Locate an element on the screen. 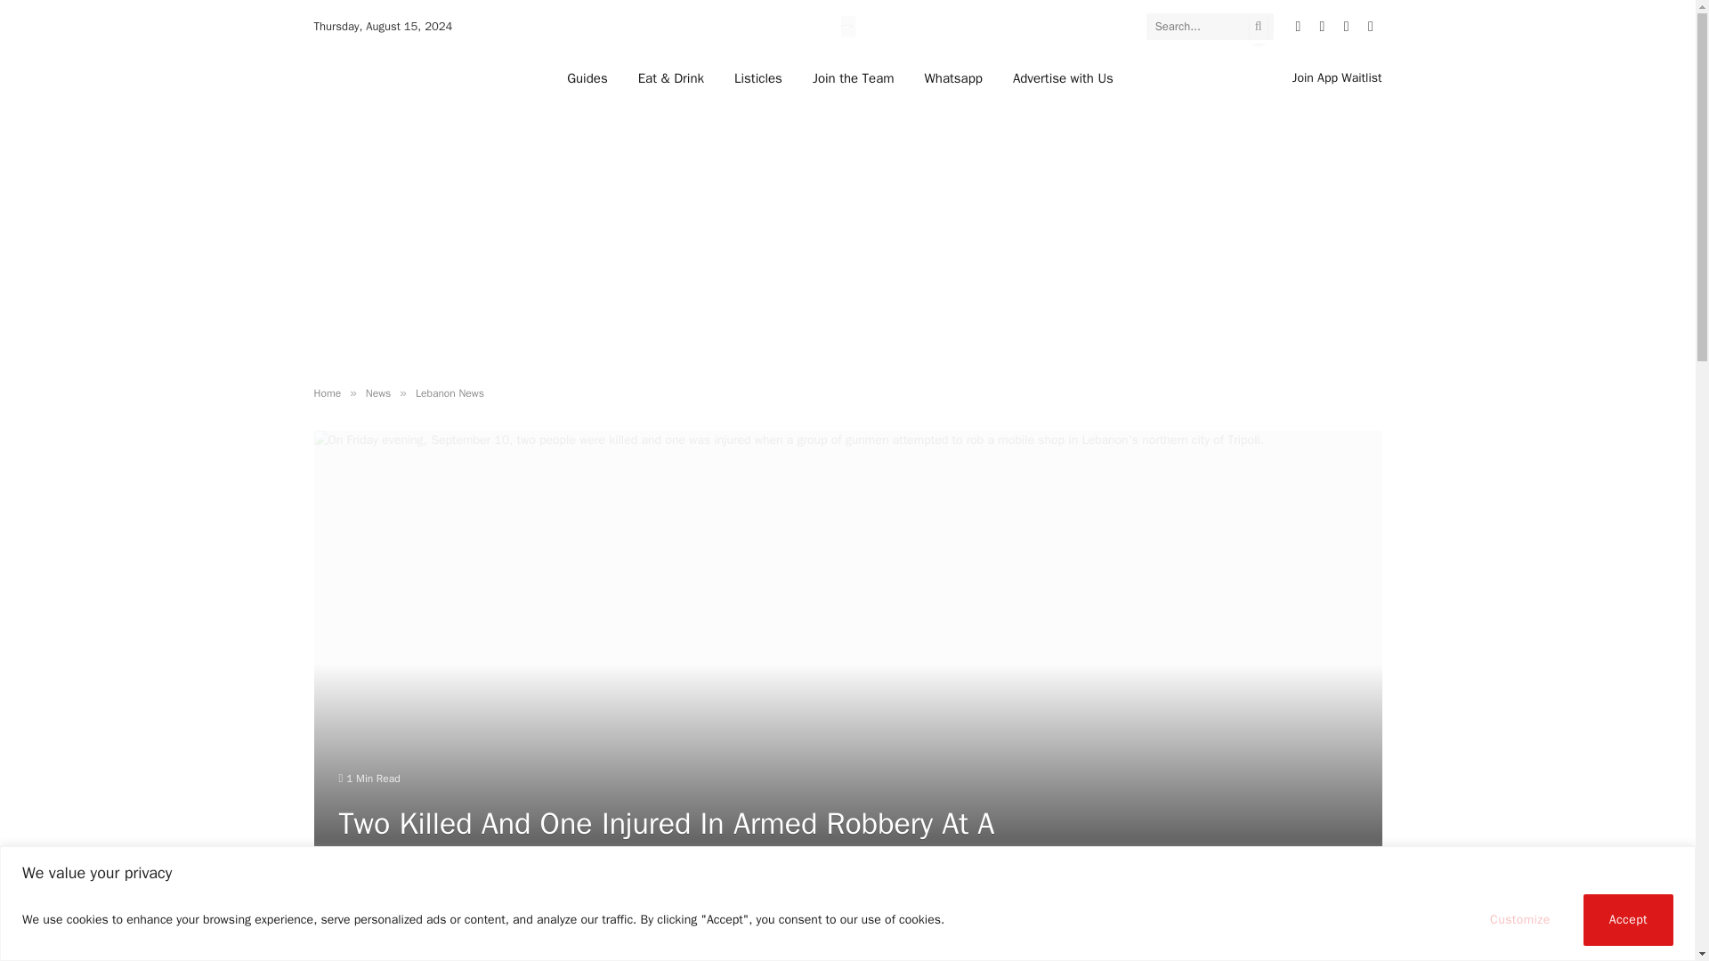  Listicles is located at coordinates (758, 77).